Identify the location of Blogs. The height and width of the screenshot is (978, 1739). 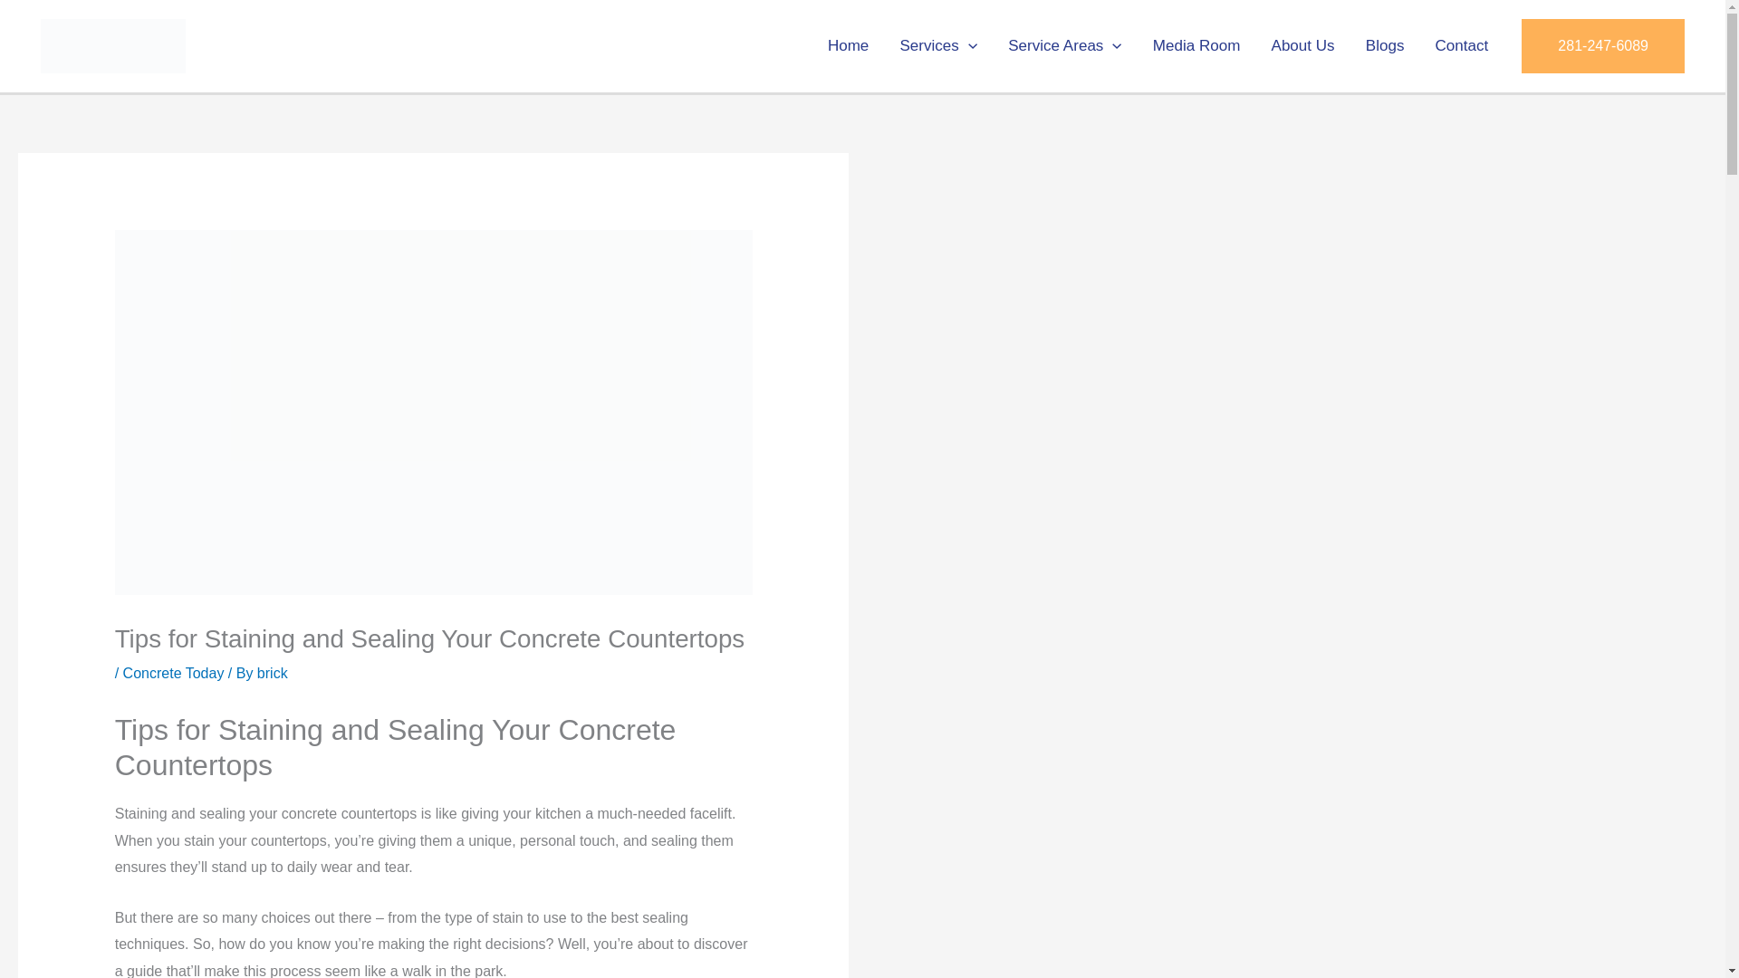
(1386, 45).